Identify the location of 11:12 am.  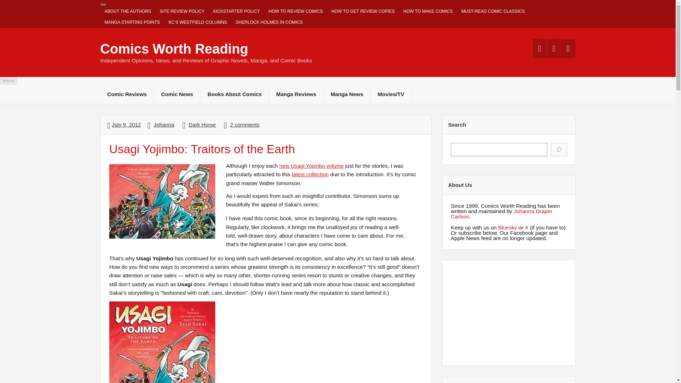
(126, 124).